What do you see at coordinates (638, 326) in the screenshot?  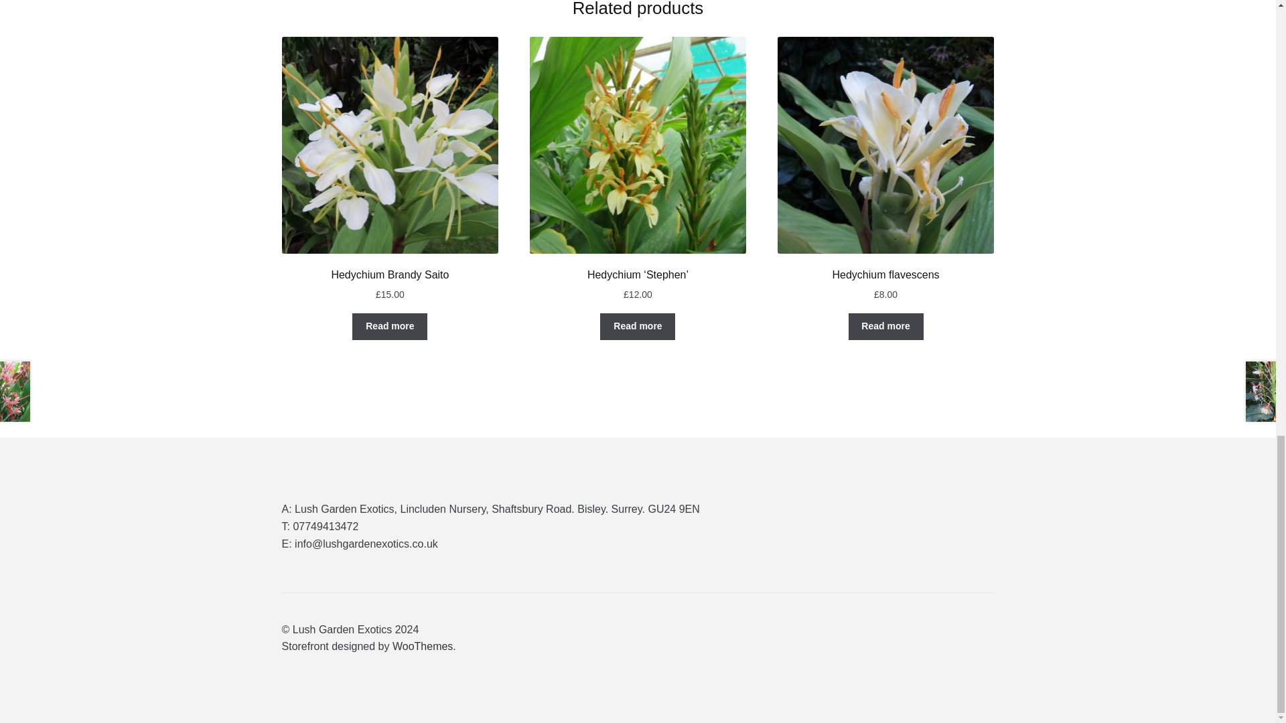 I see `Read more` at bounding box center [638, 326].